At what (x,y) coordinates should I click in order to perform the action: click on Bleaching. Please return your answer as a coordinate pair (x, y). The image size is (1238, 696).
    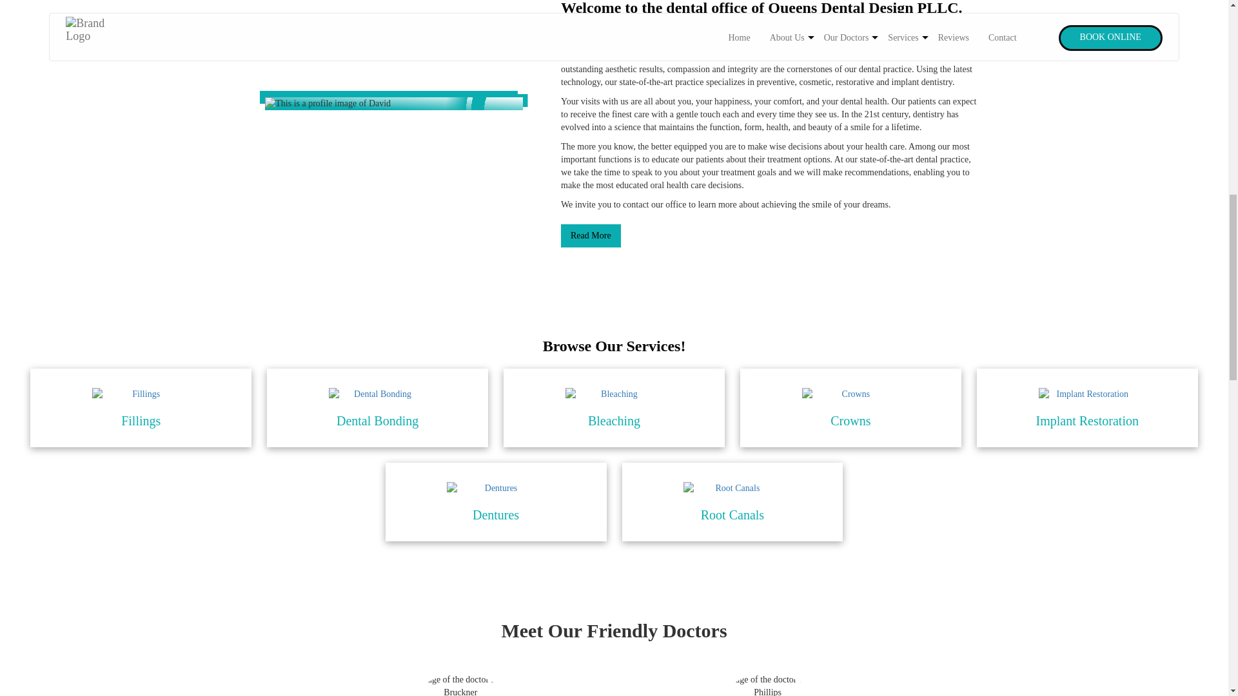
    Looking at the image, I should click on (614, 407).